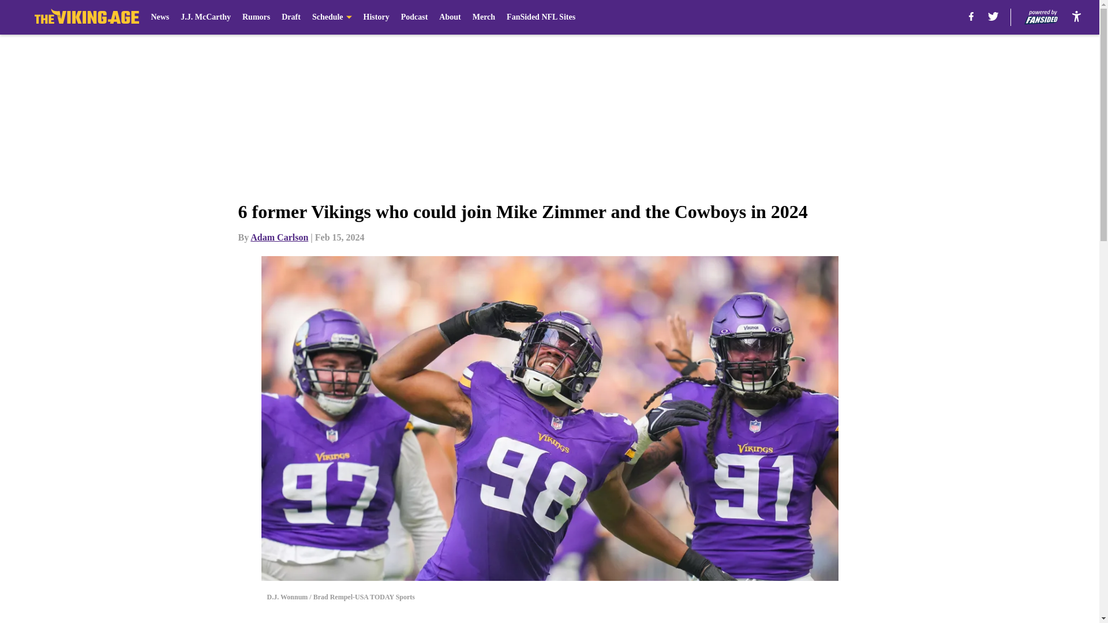 The height and width of the screenshot is (623, 1108). I want to click on Draft, so click(291, 17).